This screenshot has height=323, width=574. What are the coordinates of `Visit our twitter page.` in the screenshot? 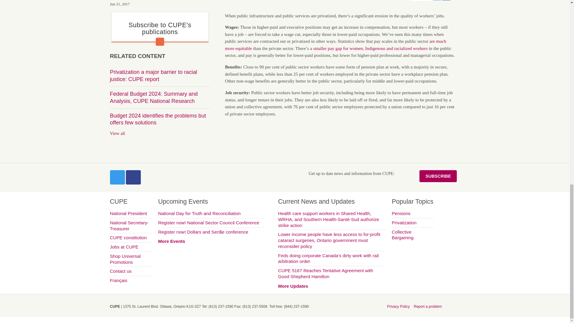 It's located at (117, 177).